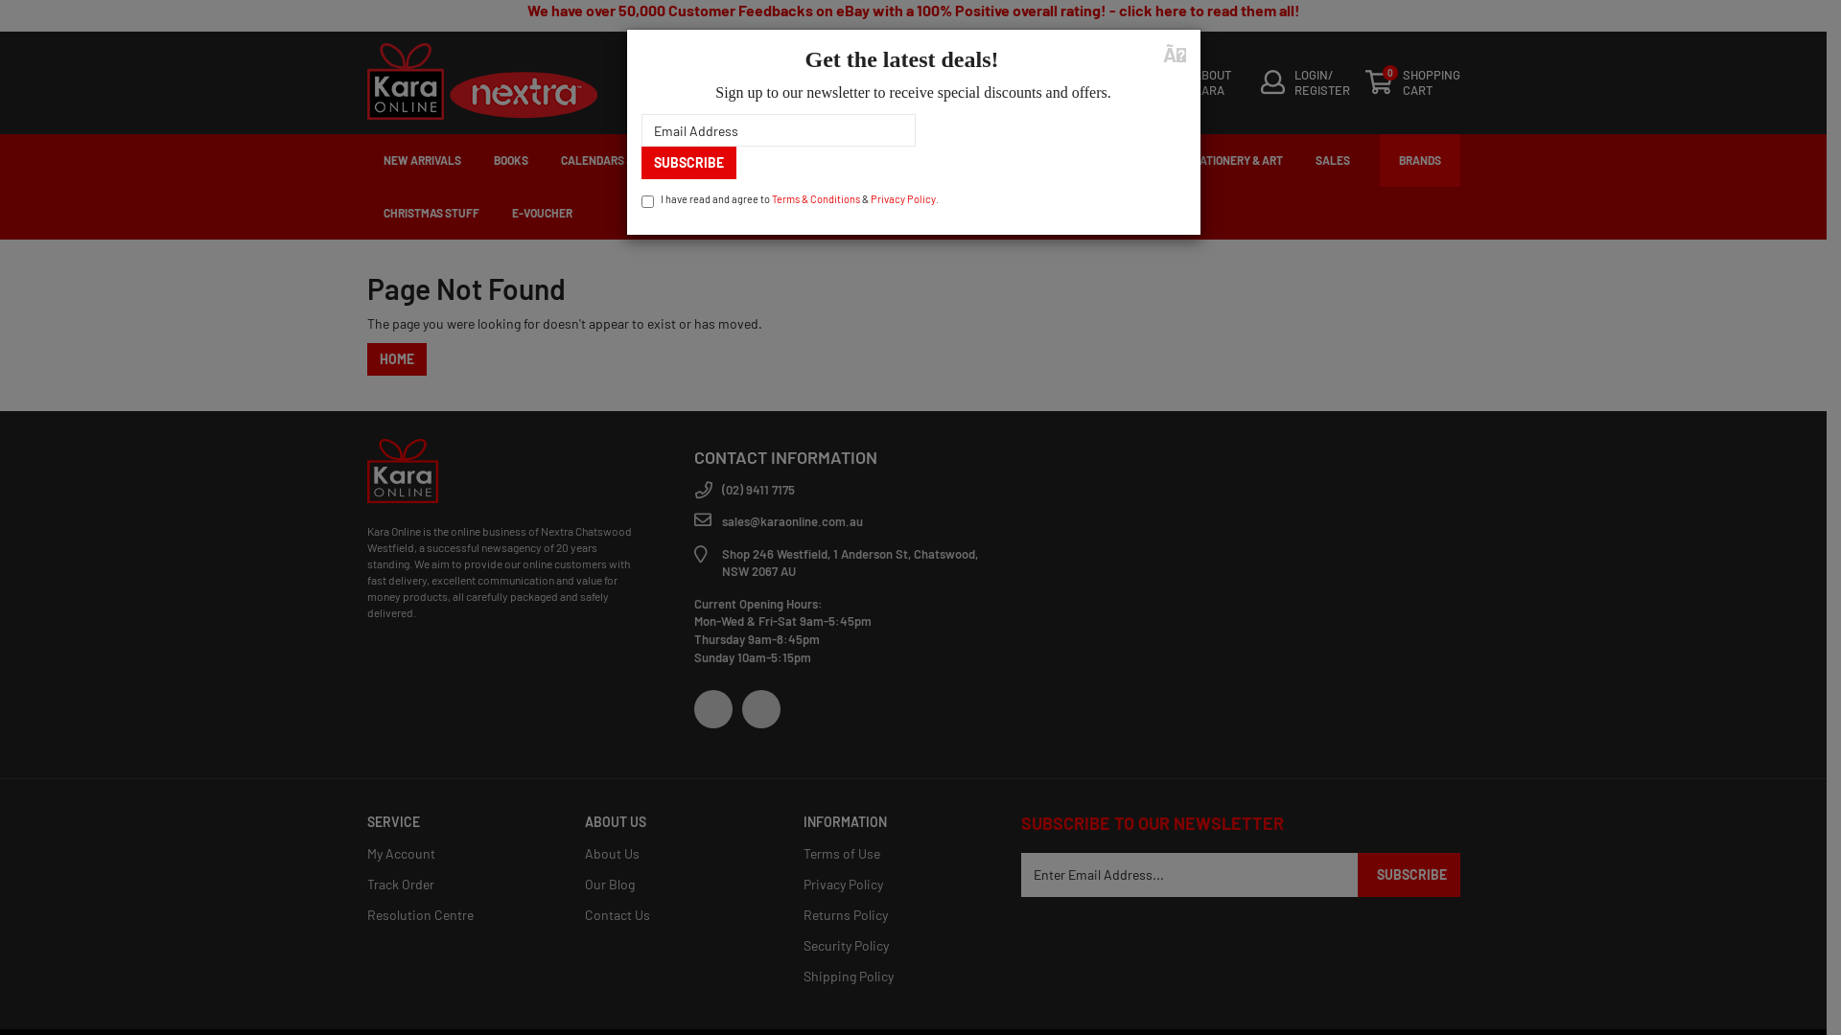  What do you see at coordinates (627, 161) in the screenshot?
I see `CALENDARS & PLANNERS` at bounding box center [627, 161].